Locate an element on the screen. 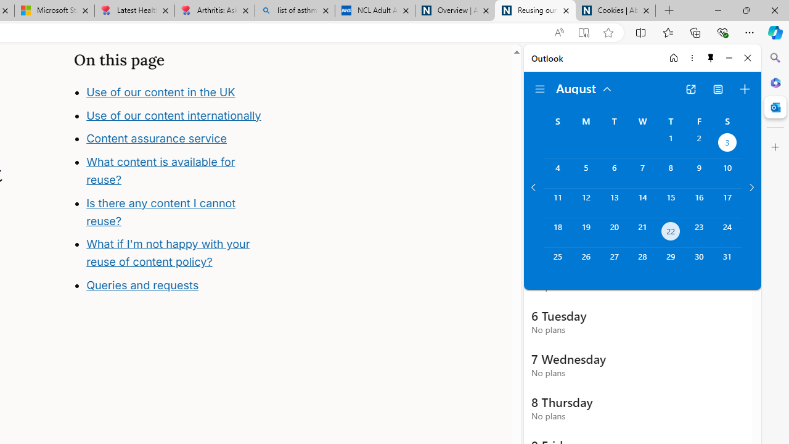  What content is available for reuse? is located at coordinates (160, 170).